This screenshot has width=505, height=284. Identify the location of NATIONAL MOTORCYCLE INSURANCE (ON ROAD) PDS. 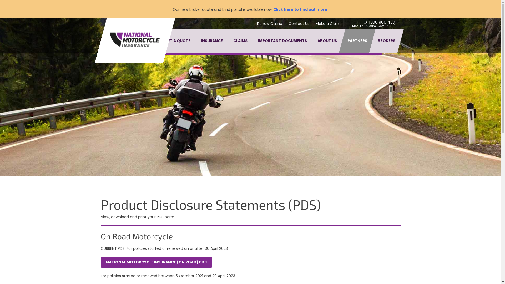
(156, 262).